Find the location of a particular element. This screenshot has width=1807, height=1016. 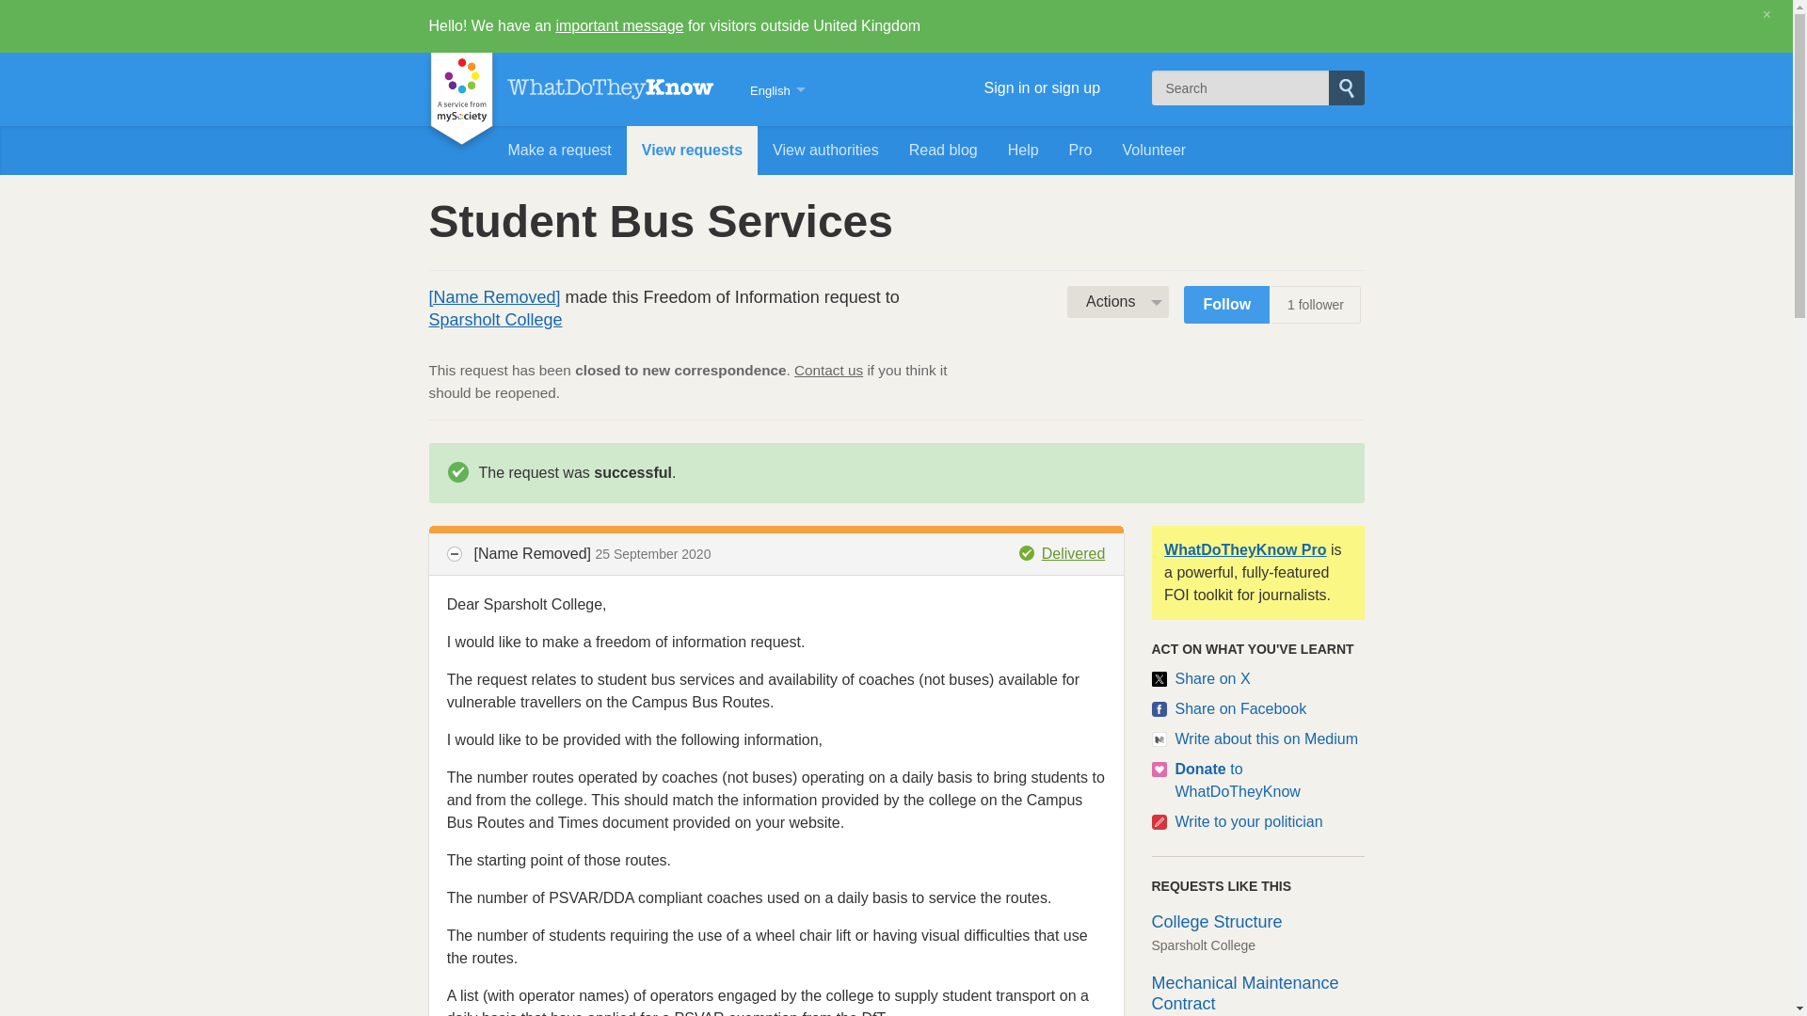

Help is located at coordinates (1022, 150).